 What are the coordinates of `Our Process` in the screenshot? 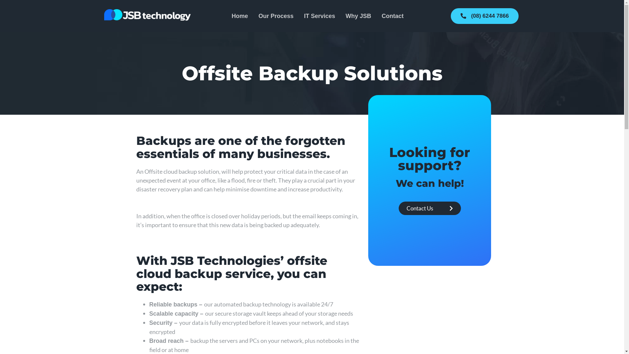 It's located at (276, 16).